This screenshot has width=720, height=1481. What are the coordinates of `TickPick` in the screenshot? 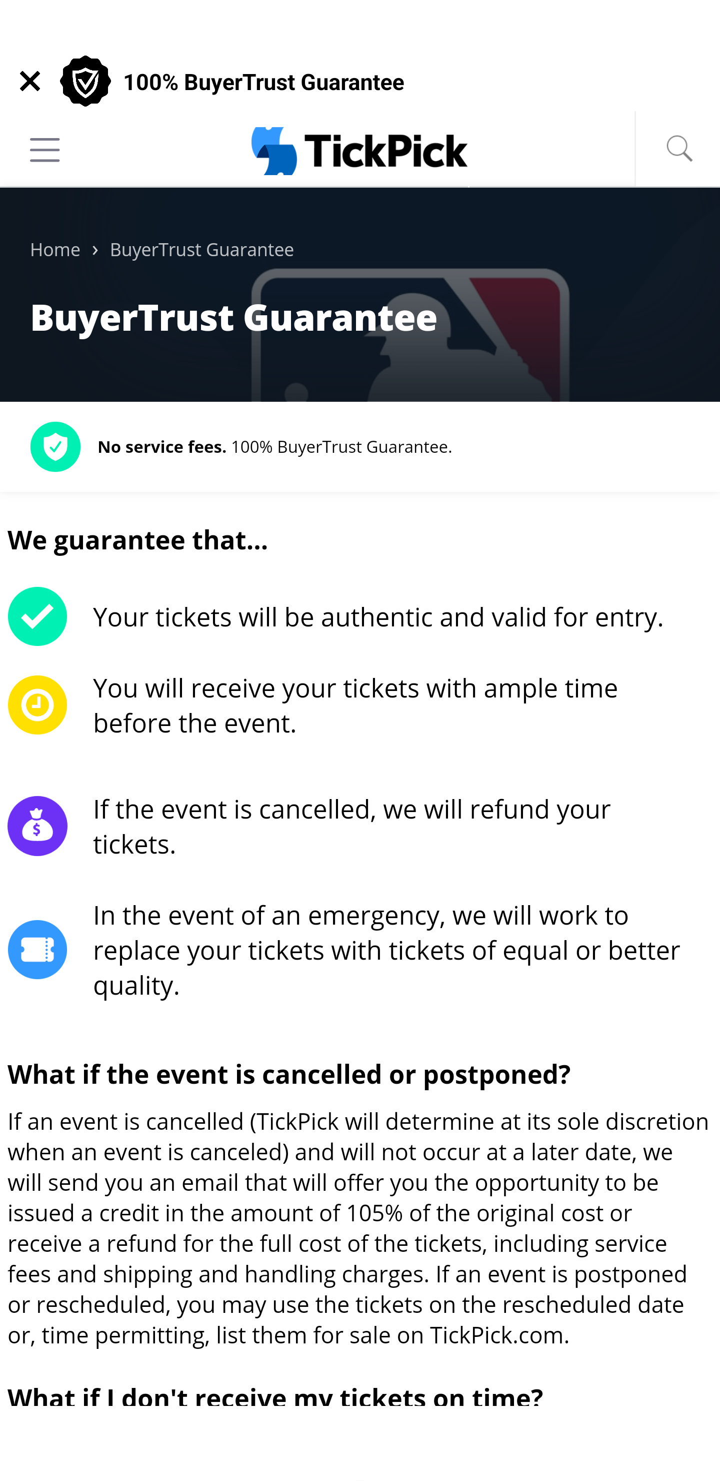 It's located at (360, 151).